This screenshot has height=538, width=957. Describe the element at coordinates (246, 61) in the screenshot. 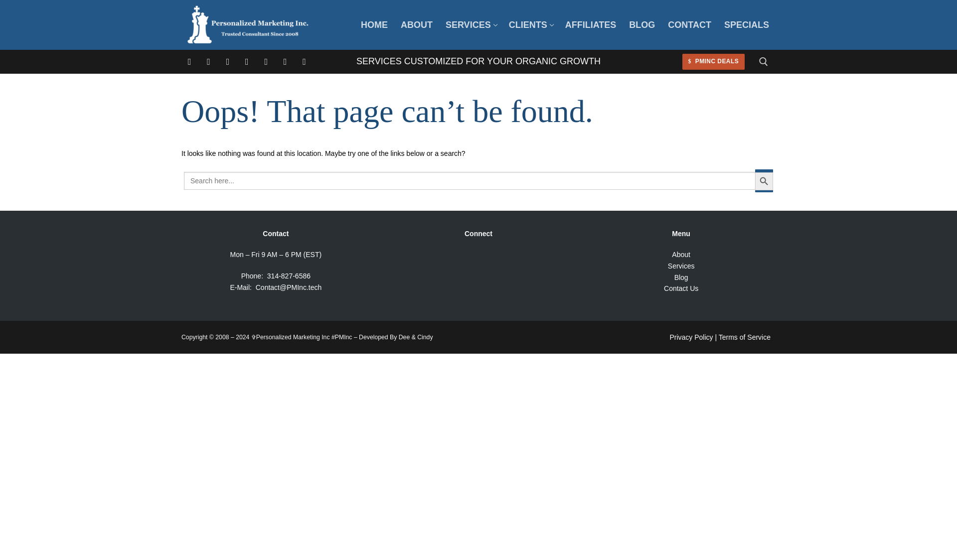

I see `Twitter` at that location.